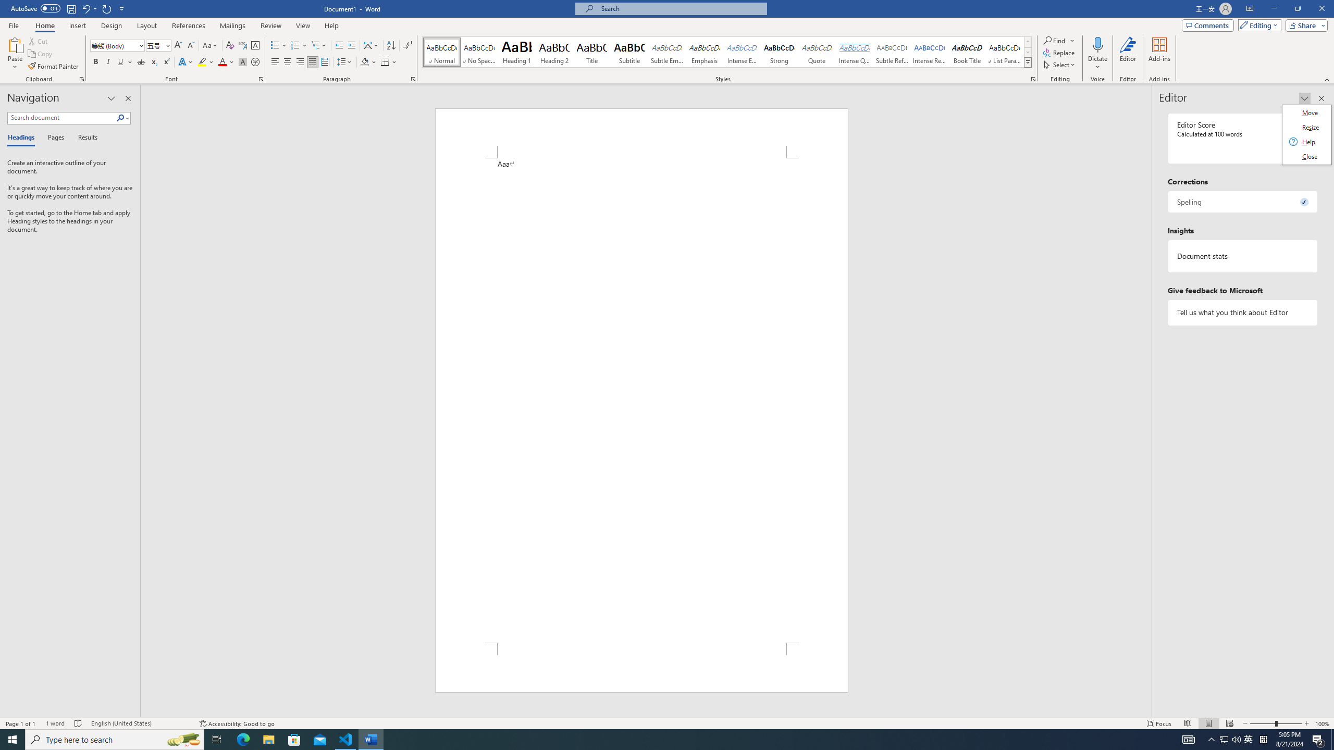 The image size is (1334, 750). I want to click on Action Center, 2 new notifications, so click(1318, 740).